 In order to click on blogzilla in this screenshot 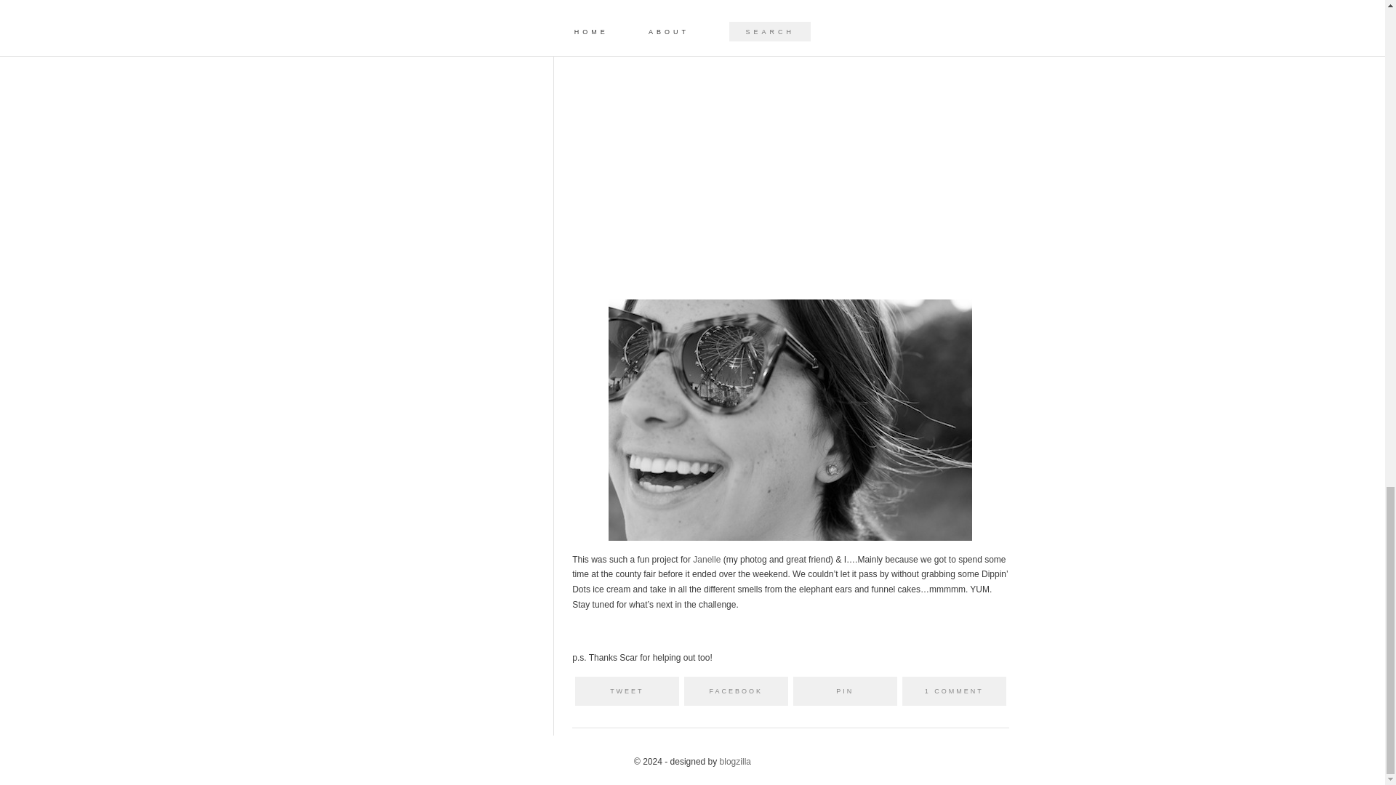, I will do `click(735, 762)`.